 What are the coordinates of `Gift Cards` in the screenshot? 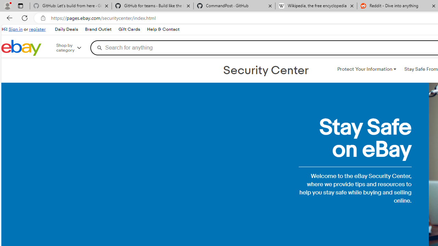 It's located at (129, 29).